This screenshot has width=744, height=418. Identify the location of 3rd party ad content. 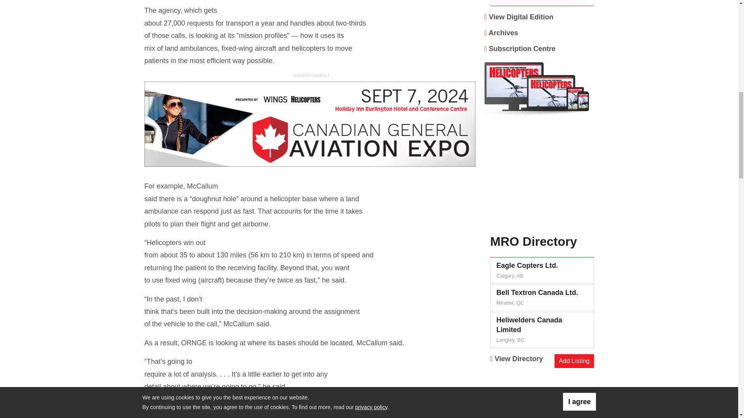
(311, 125).